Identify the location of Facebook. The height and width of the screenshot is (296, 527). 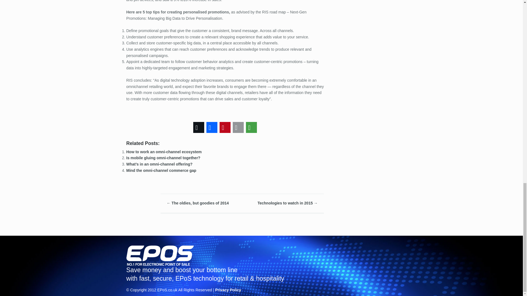
(212, 127).